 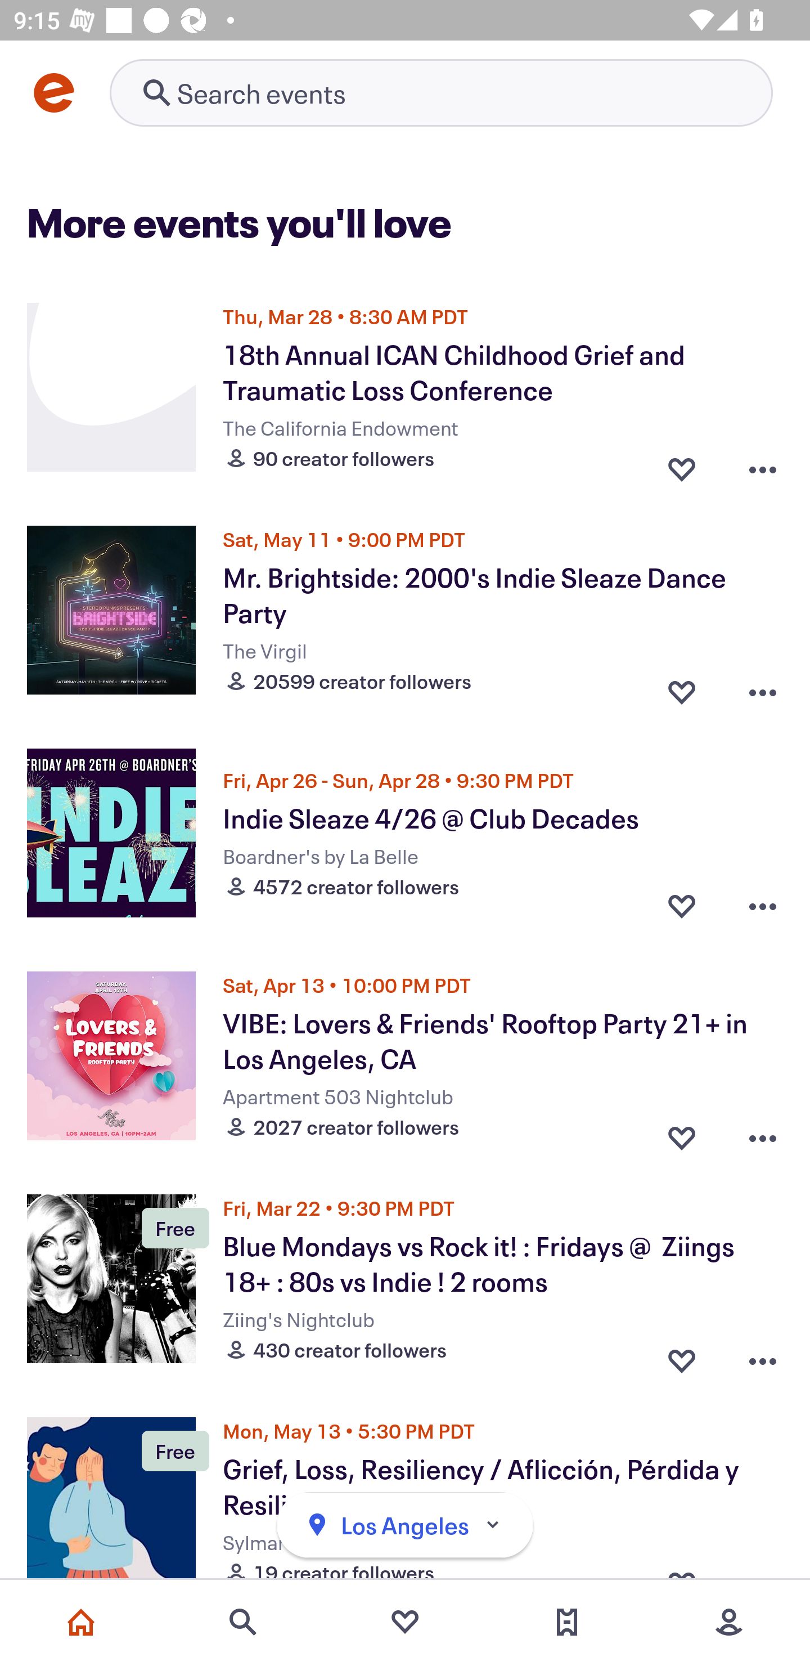 What do you see at coordinates (567, 1622) in the screenshot?
I see `Tickets` at bounding box center [567, 1622].